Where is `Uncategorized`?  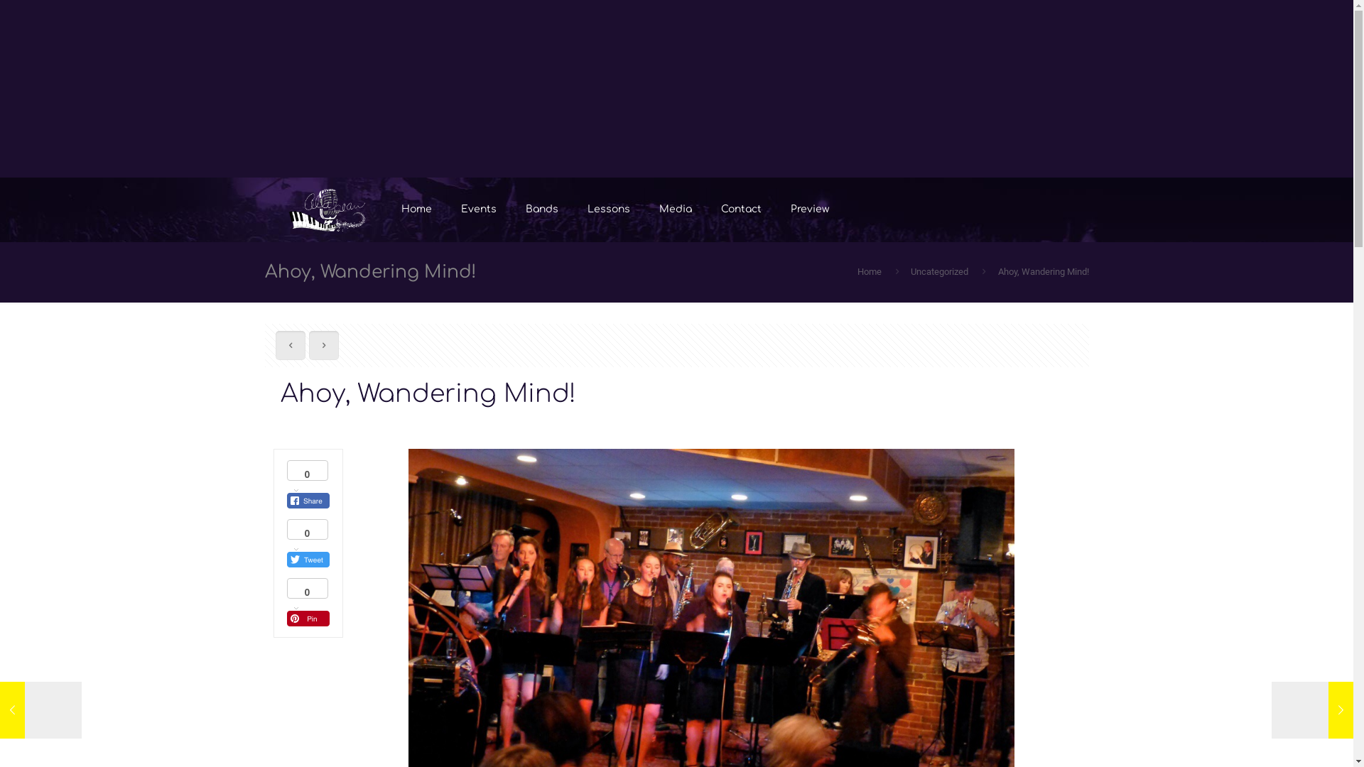
Uncategorized is located at coordinates (939, 271).